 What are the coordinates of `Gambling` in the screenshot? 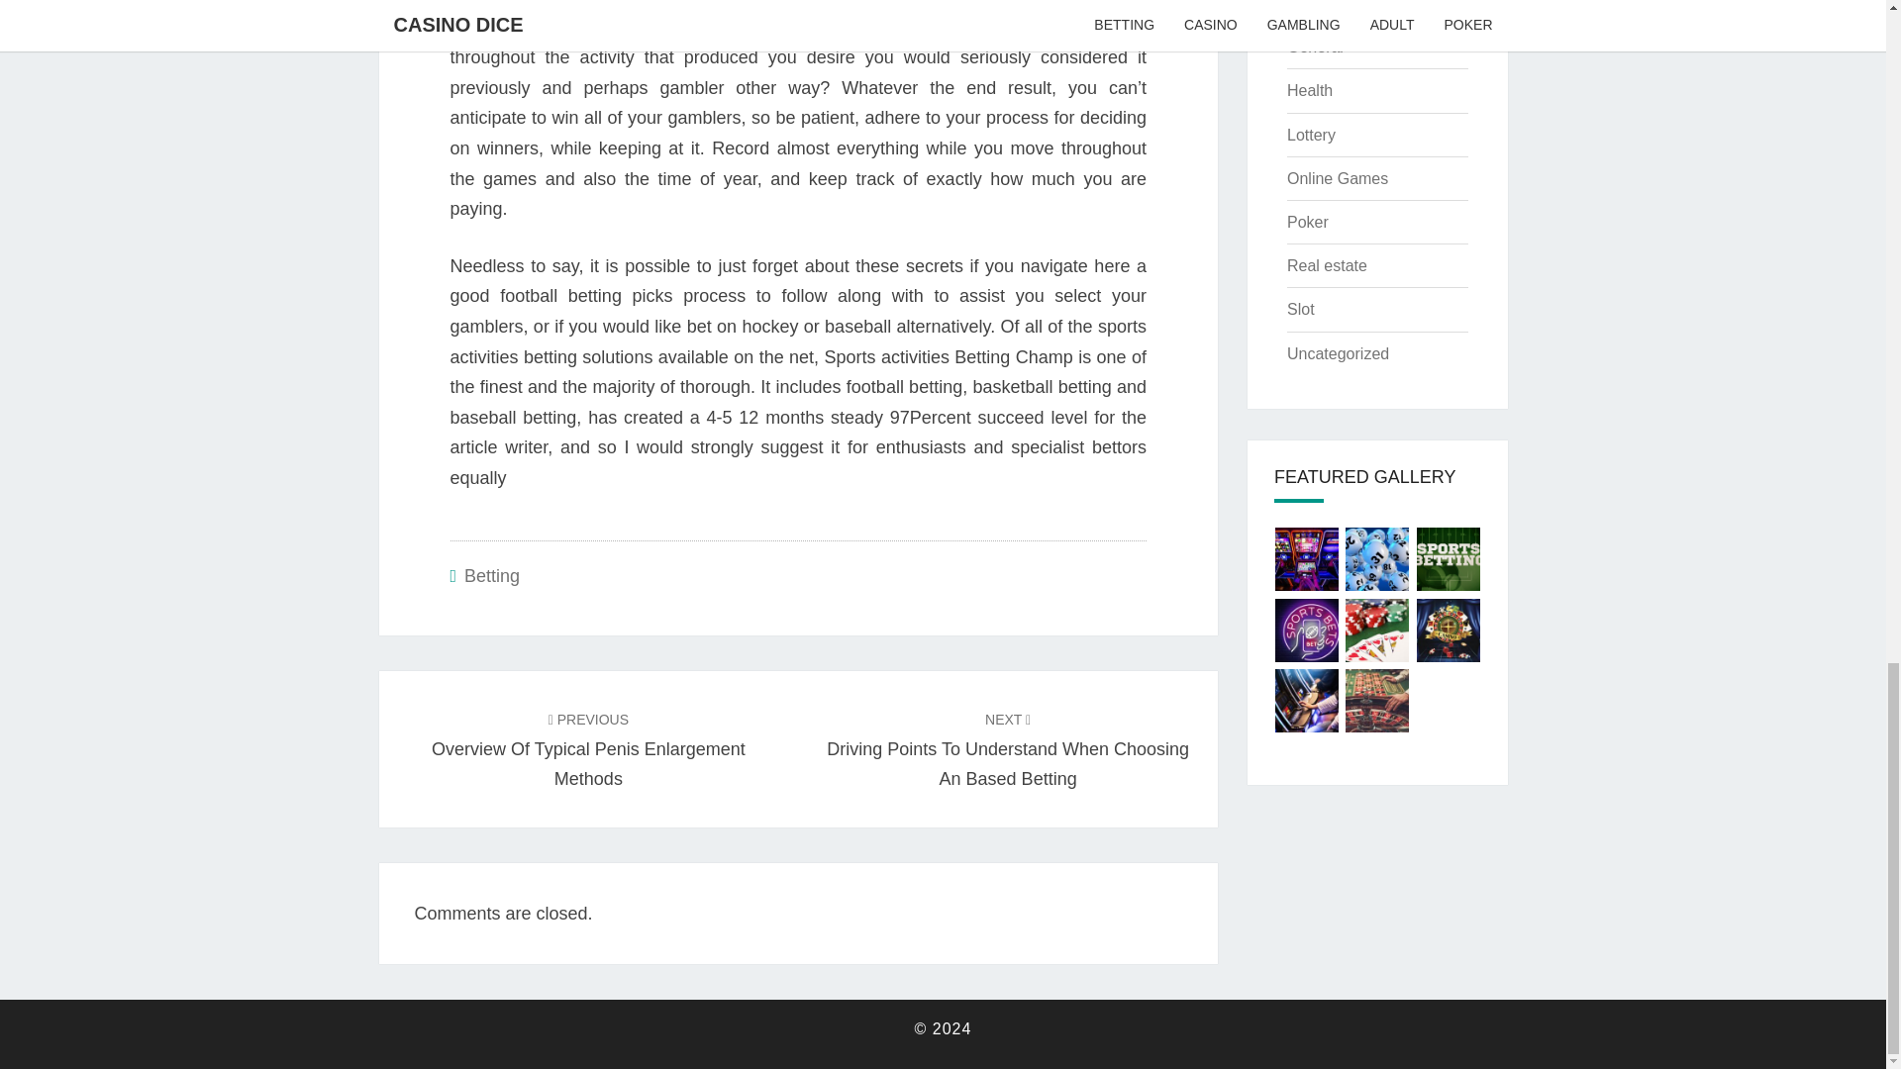 It's located at (1320, 6).